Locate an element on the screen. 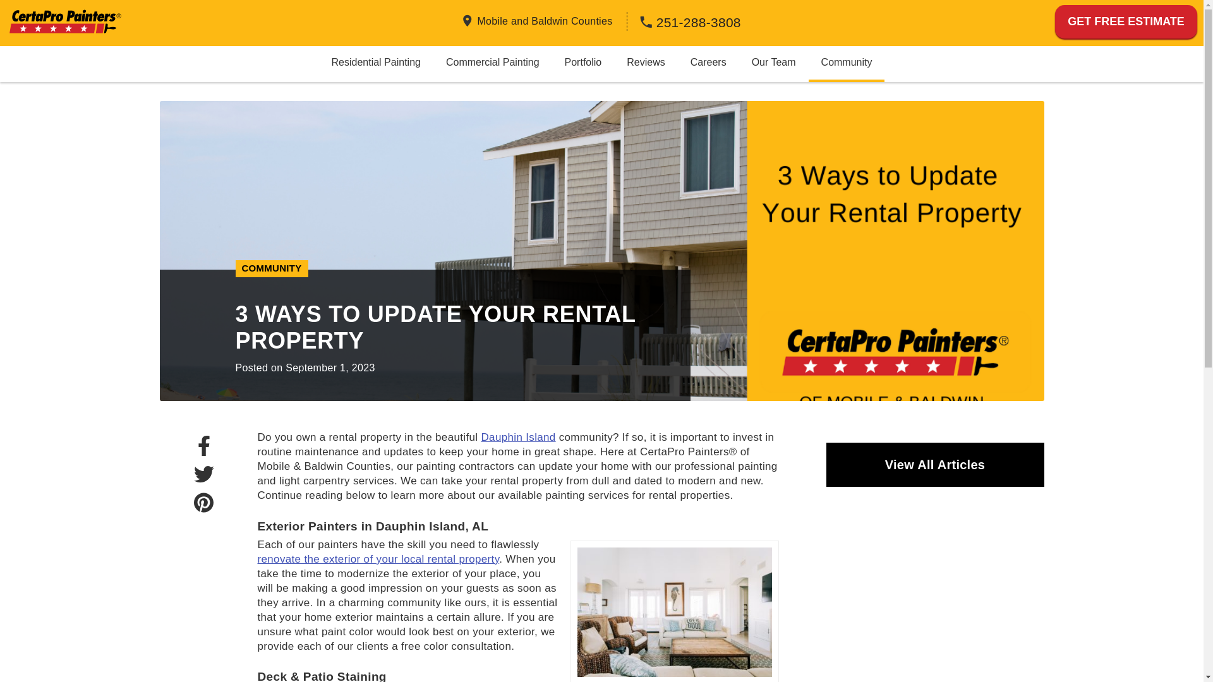 This screenshot has height=682, width=1213. Residential Painting is located at coordinates (375, 62).